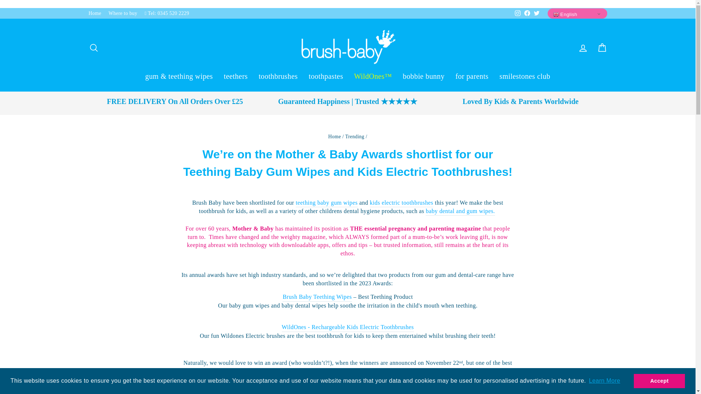  I want to click on BrushBaby on Twitter, so click(536, 13).